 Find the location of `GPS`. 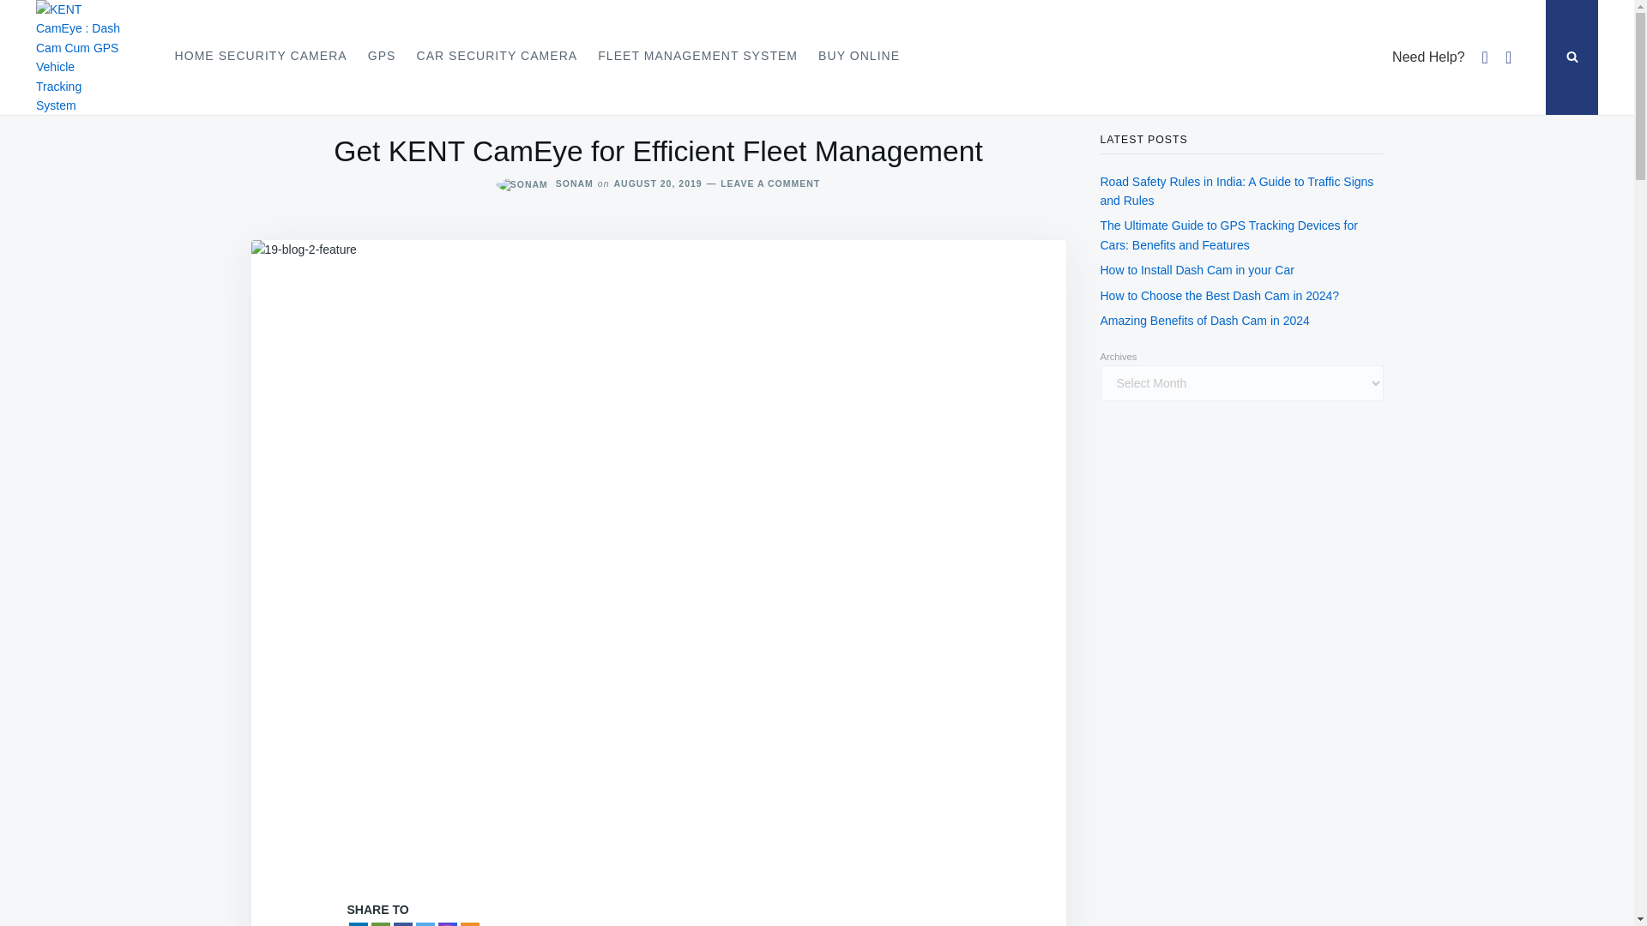

GPS is located at coordinates (382, 57).